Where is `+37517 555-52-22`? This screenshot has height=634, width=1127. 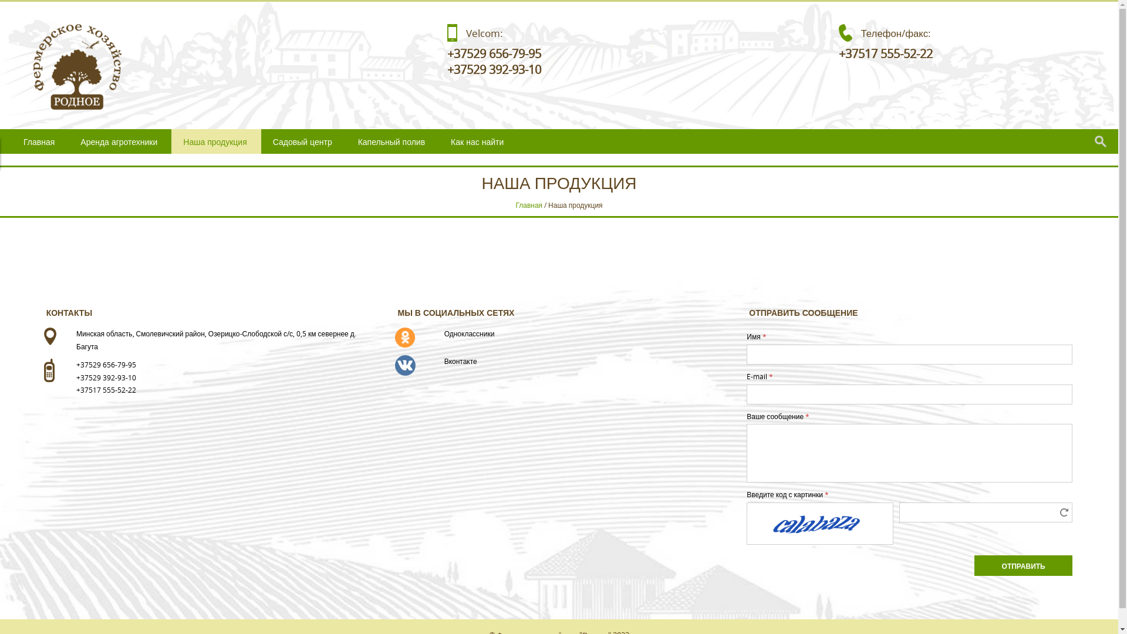
+37517 555-52-22 is located at coordinates (886, 53).